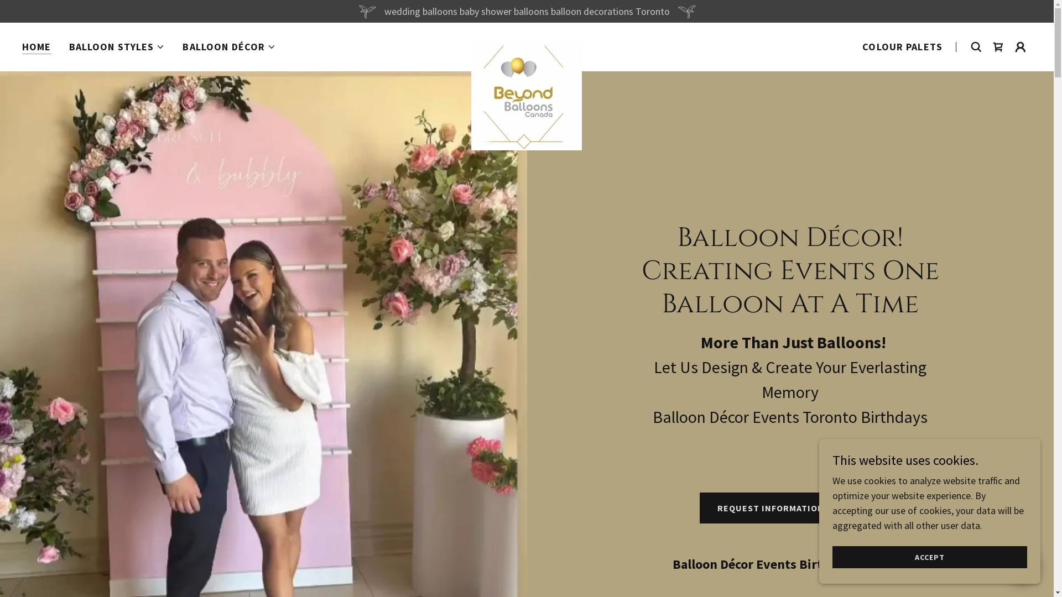 This screenshot has width=1062, height=597. What do you see at coordinates (903, 47) in the screenshot?
I see `COLOUR PALETS` at bounding box center [903, 47].